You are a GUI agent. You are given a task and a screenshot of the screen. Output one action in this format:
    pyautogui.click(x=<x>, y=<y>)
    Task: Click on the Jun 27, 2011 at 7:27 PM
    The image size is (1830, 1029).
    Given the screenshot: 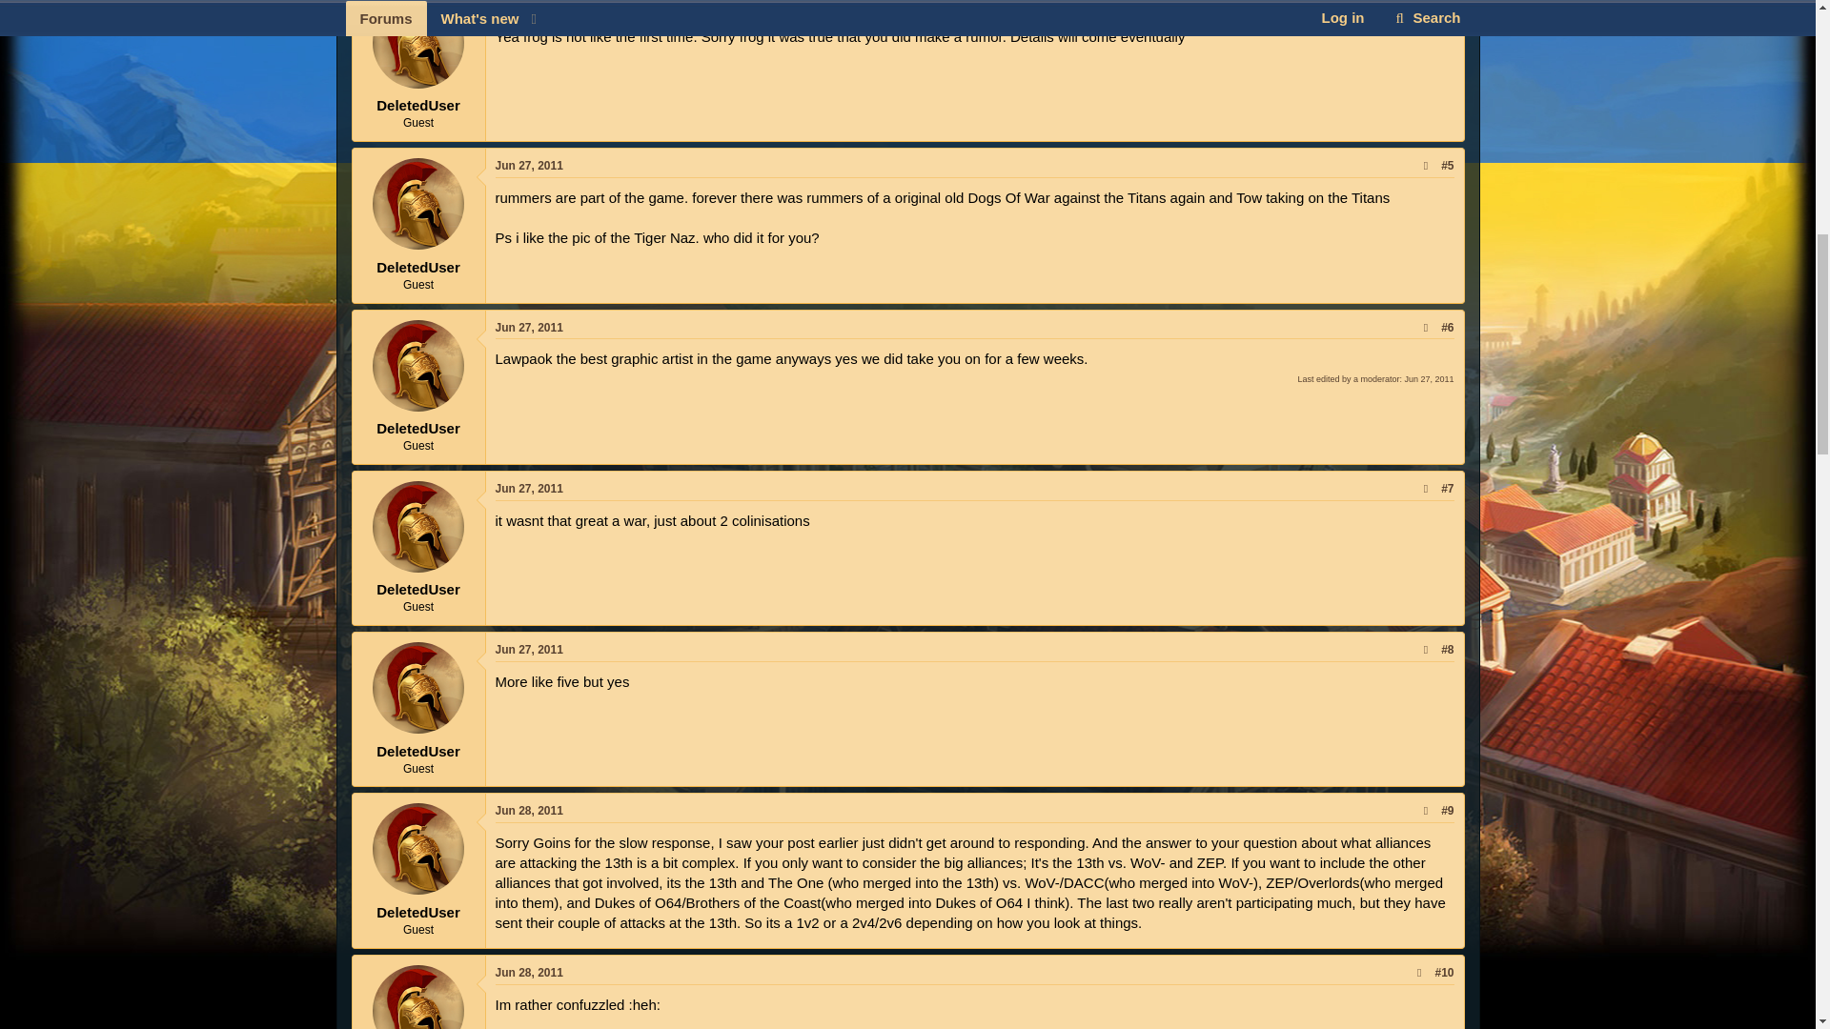 What is the action you would take?
    pyautogui.click(x=530, y=166)
    